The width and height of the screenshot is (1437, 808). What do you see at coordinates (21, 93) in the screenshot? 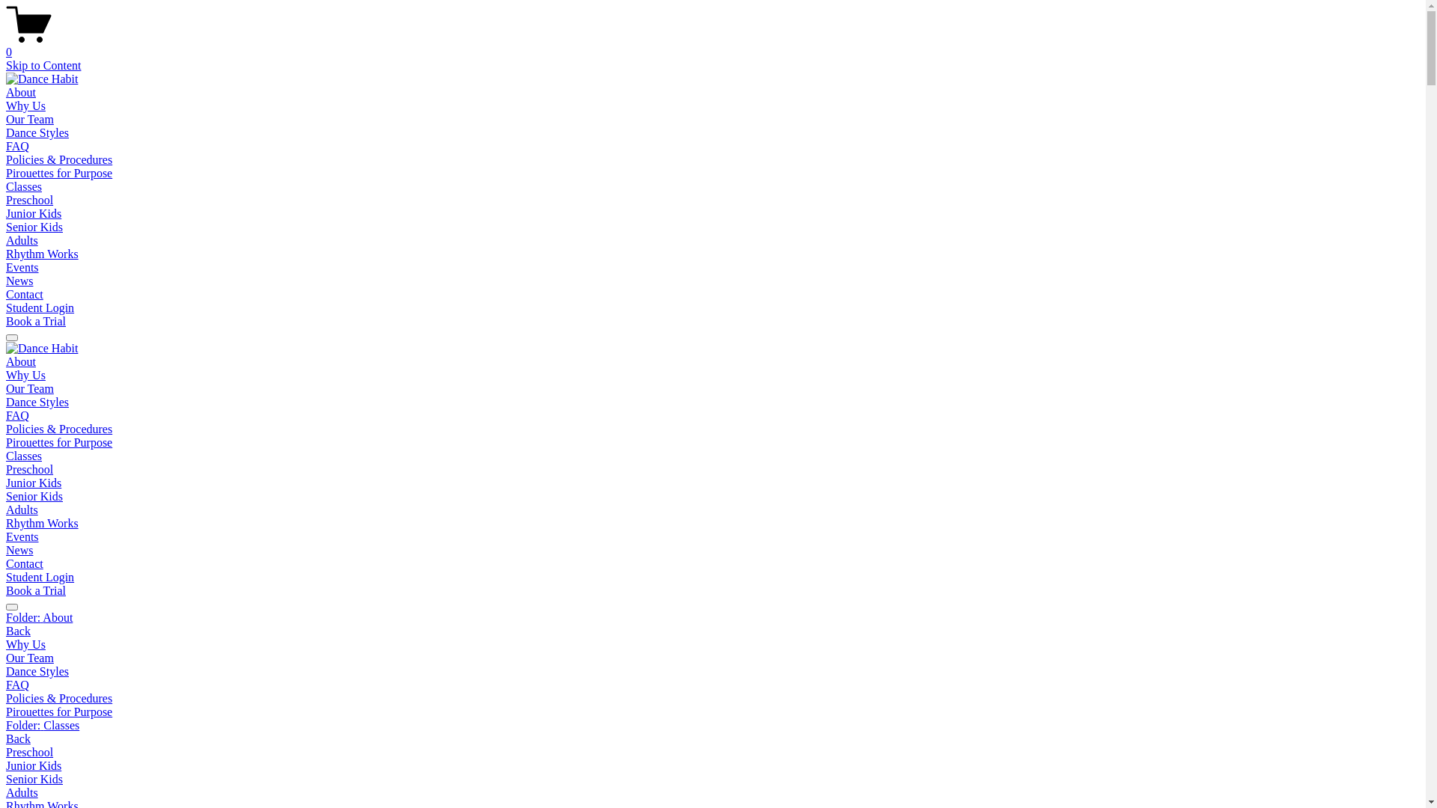
I see `About` at bounding box center [21, 93].